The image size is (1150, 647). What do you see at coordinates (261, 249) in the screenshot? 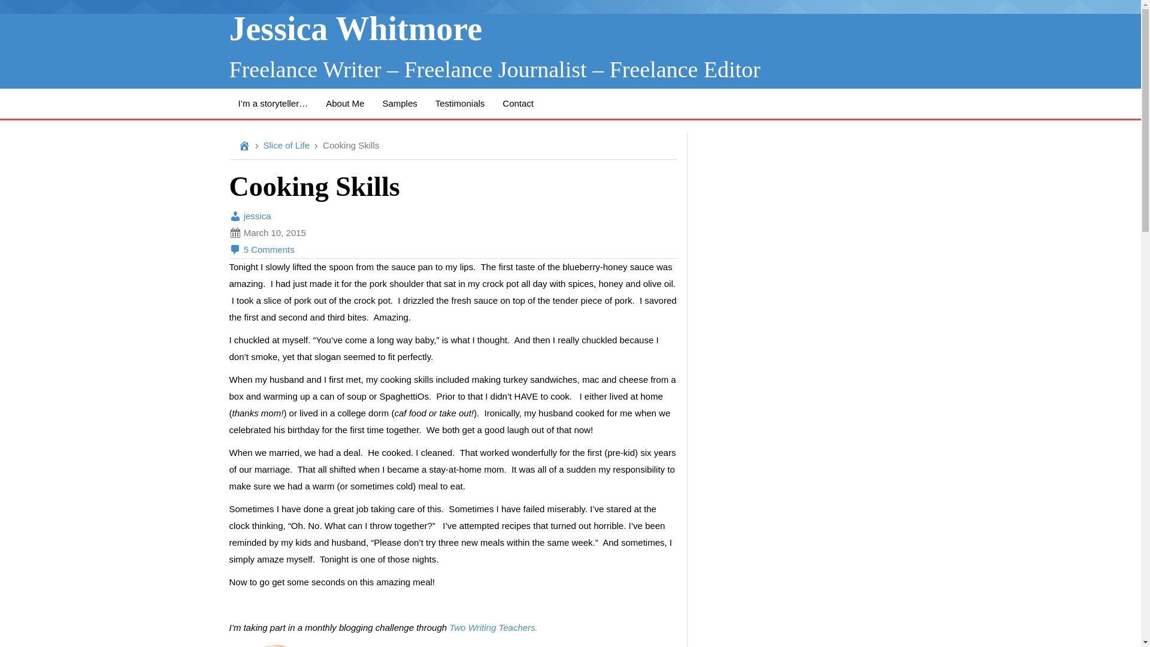
I see `5 Comments` at bounding box center [261, 249].